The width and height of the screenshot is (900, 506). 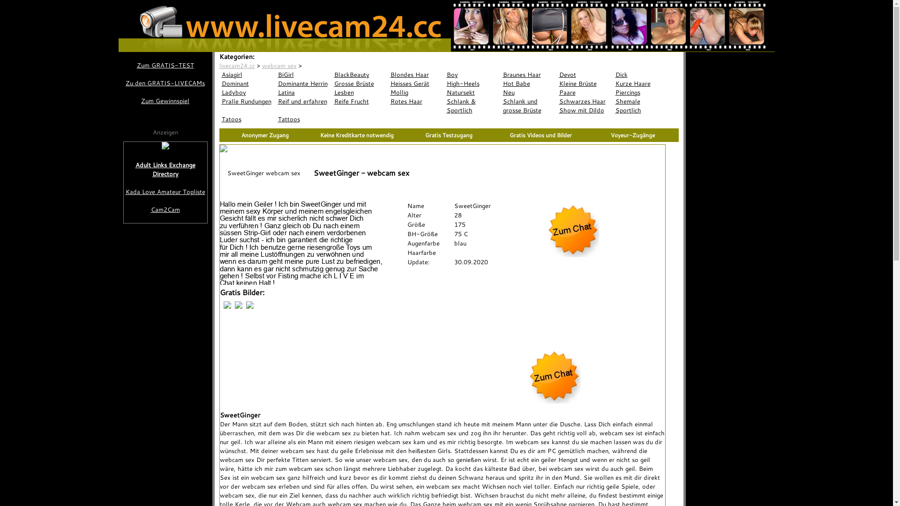 I want to click on Hot Babe, so click(x=529, y=83).